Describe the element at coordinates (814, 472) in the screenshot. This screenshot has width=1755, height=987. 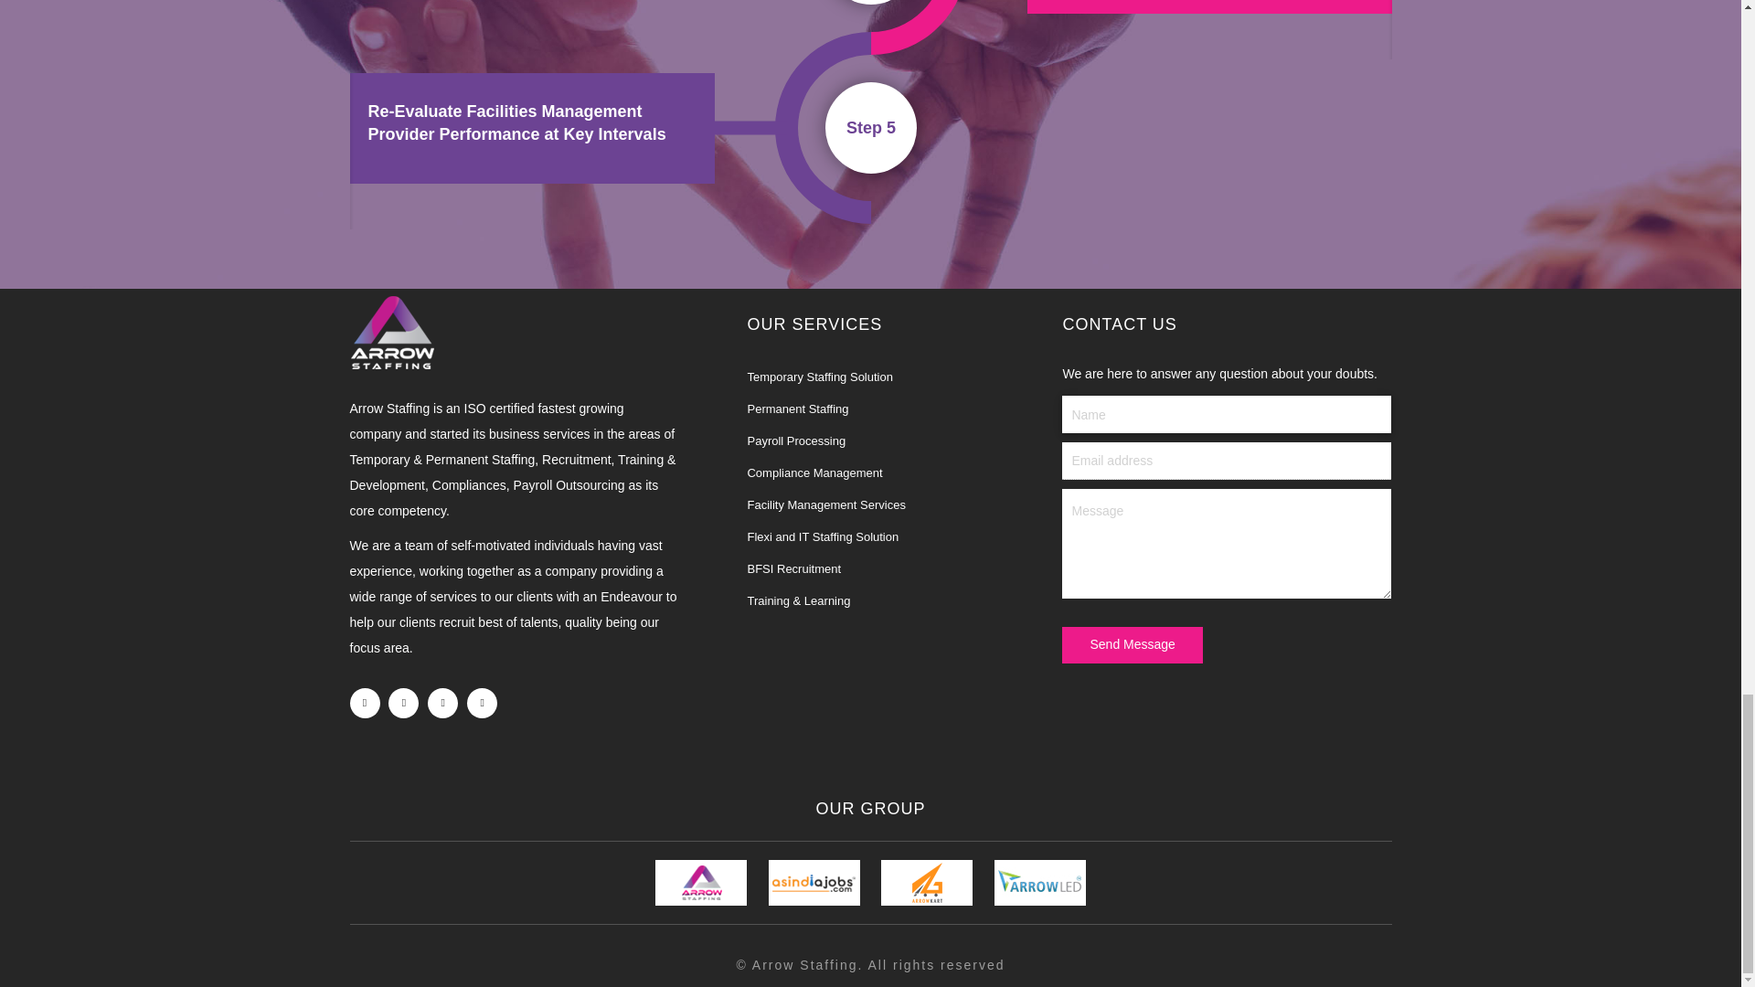
I see `Compliance Management` at that location.